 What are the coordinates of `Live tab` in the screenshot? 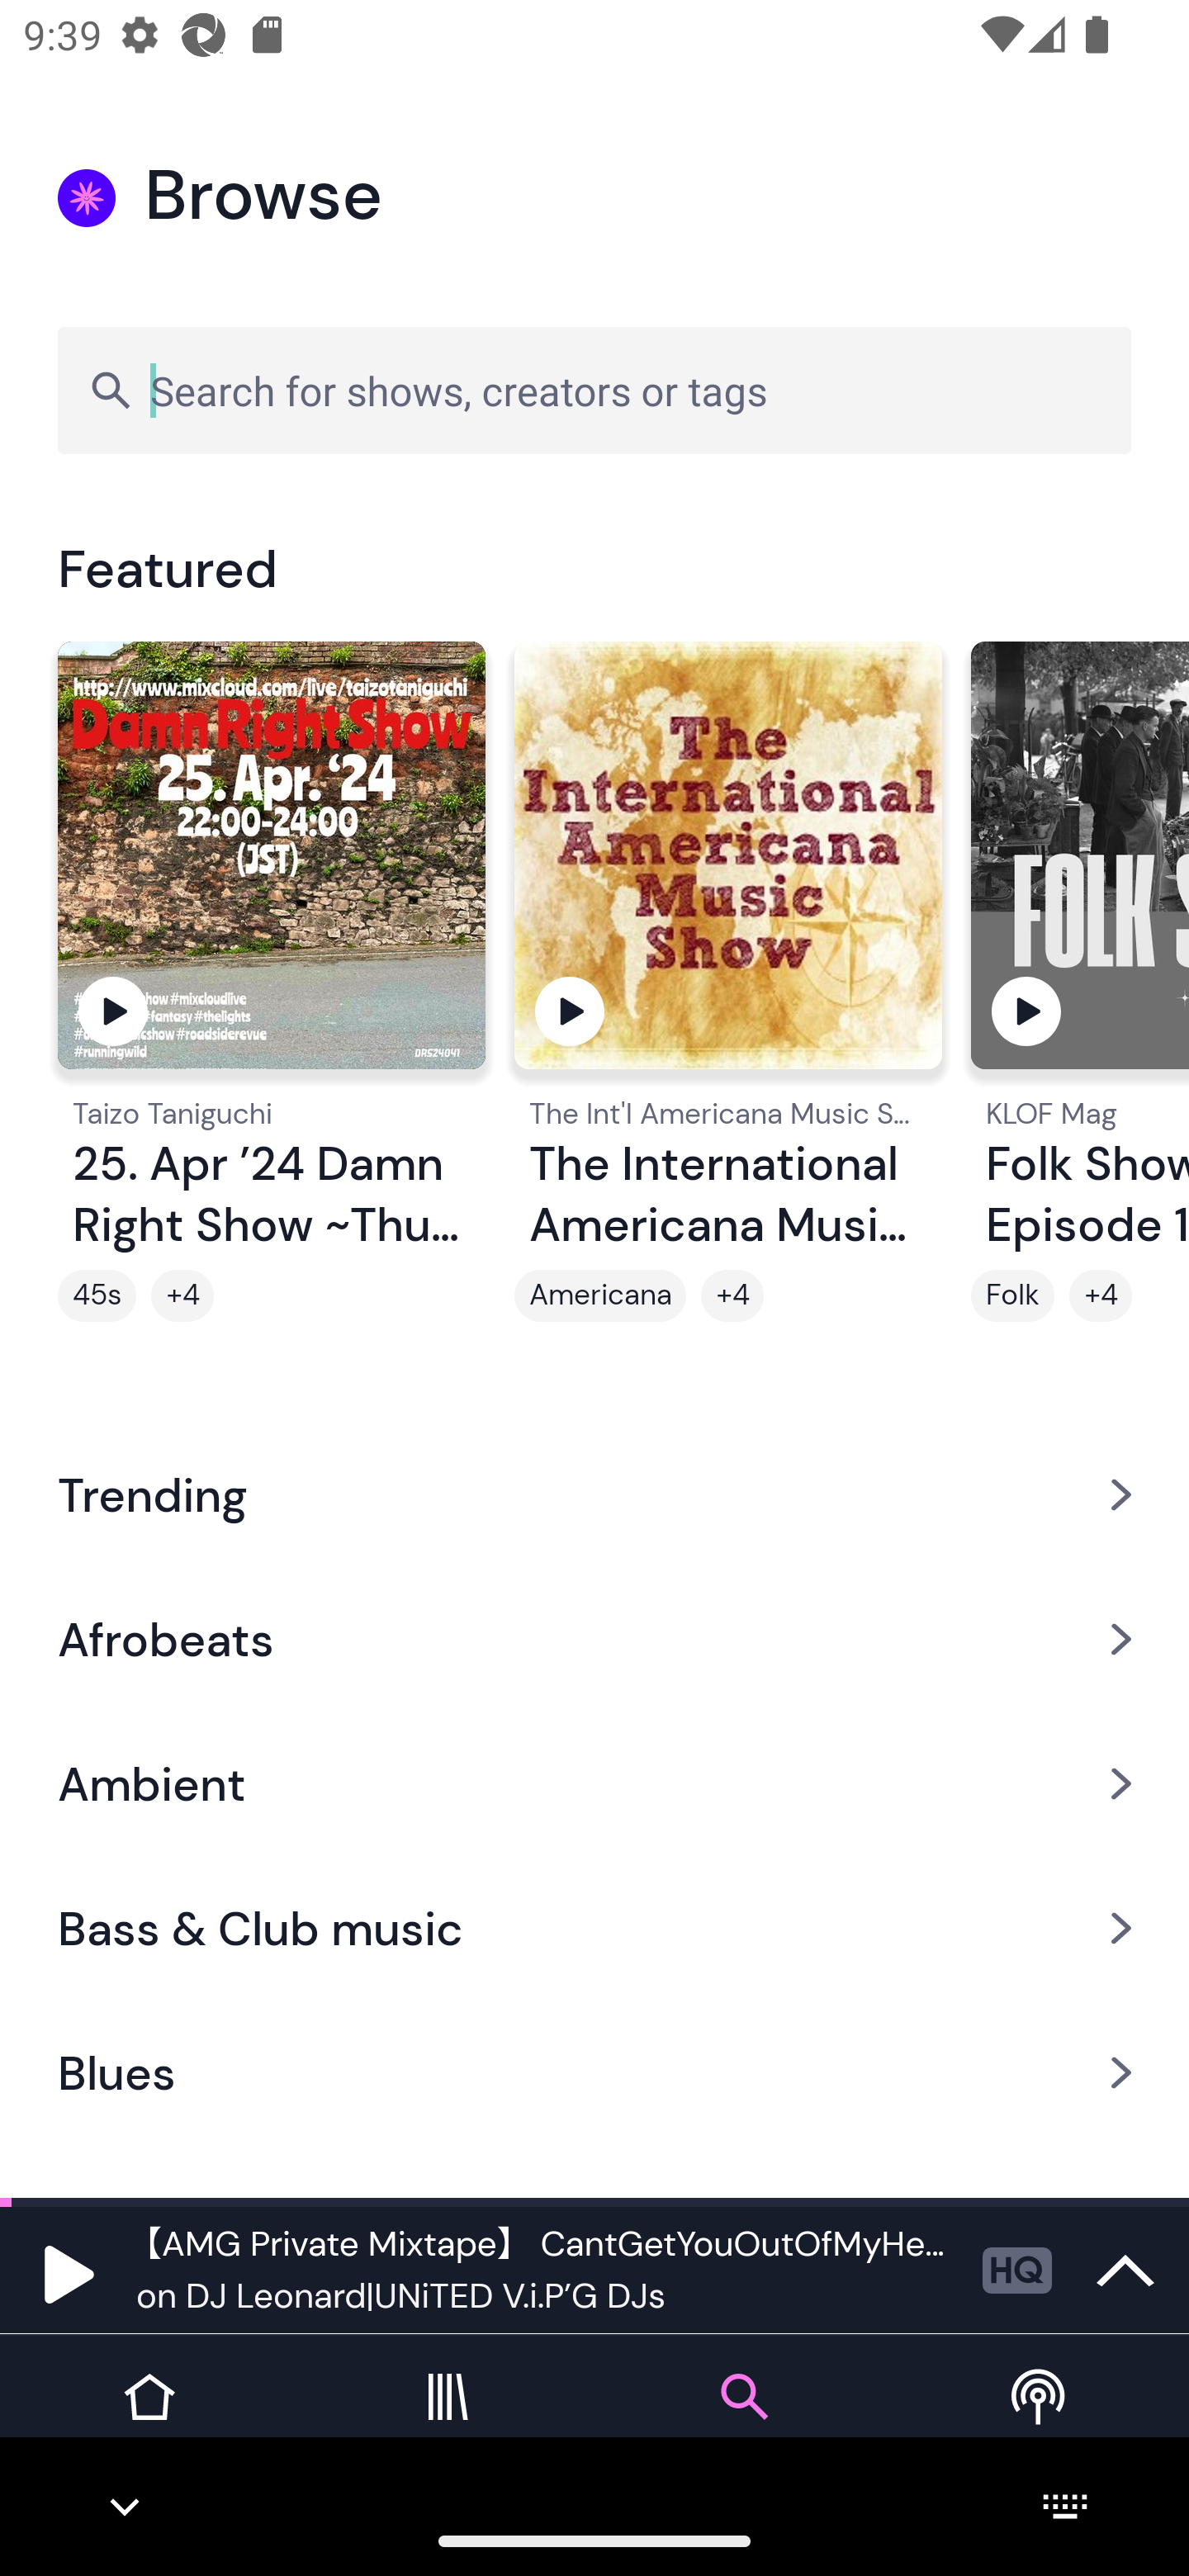 It's located at (1040, 2421).